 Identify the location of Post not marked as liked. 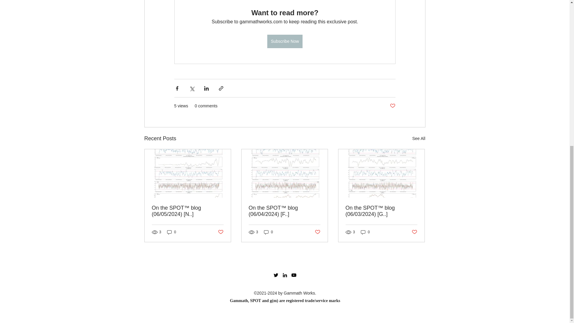
(220, 232).